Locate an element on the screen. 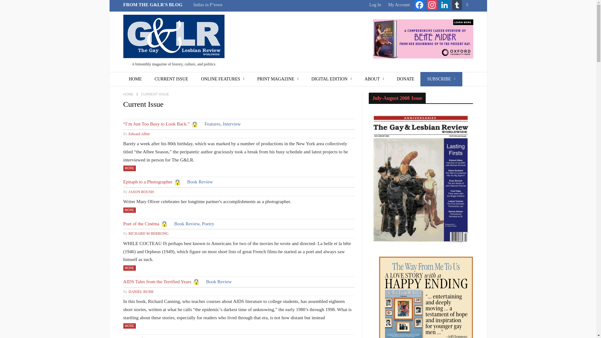 The height and width of the screenshot is (338, 601). Tumblr is located at coordinates (457, 6).